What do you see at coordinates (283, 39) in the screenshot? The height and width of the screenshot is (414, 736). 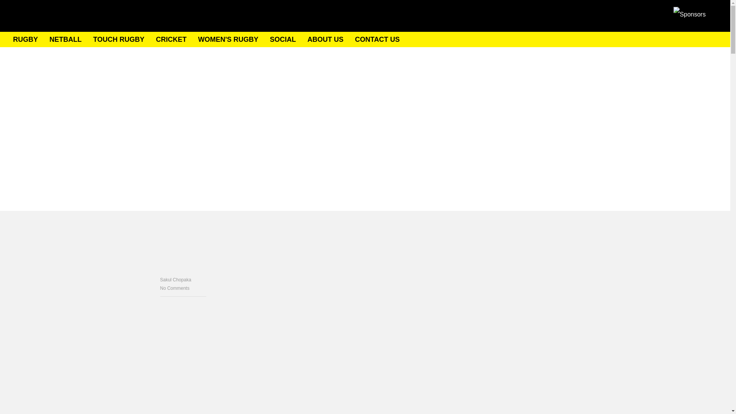 I see `SOCIAL` at bounding box center [283, 39].